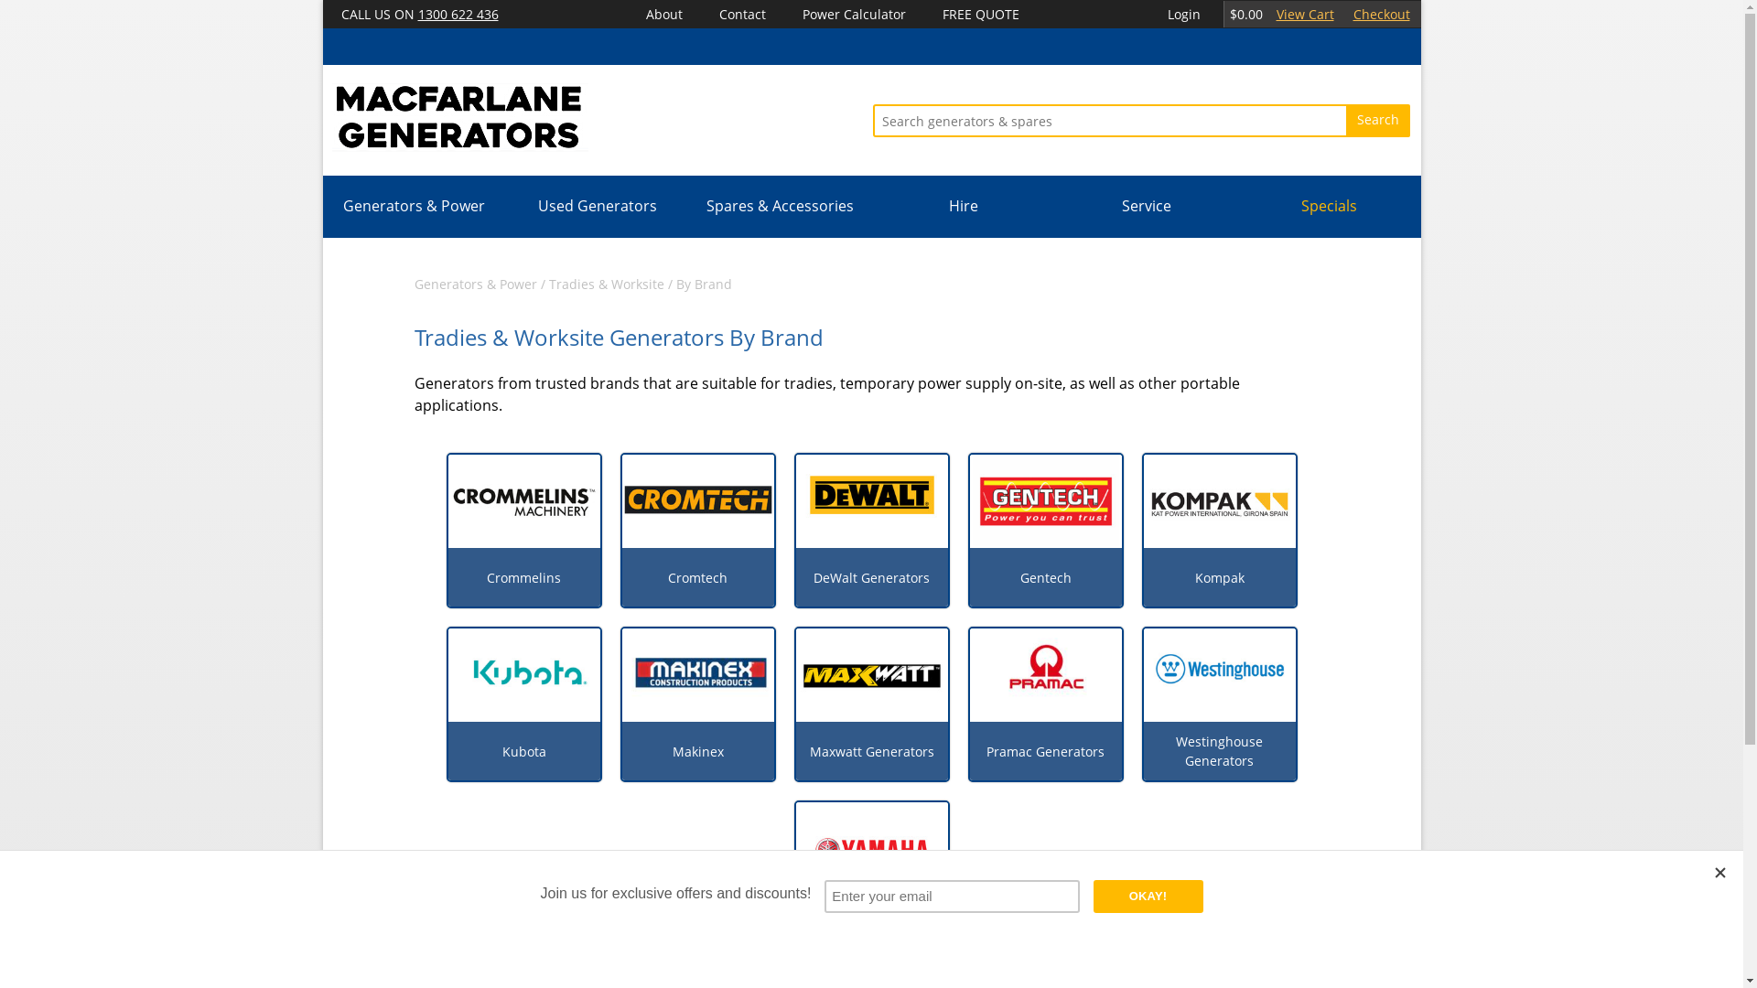 The image size is (1757, 988). I want to click on Gentech, so click(1046, 578).